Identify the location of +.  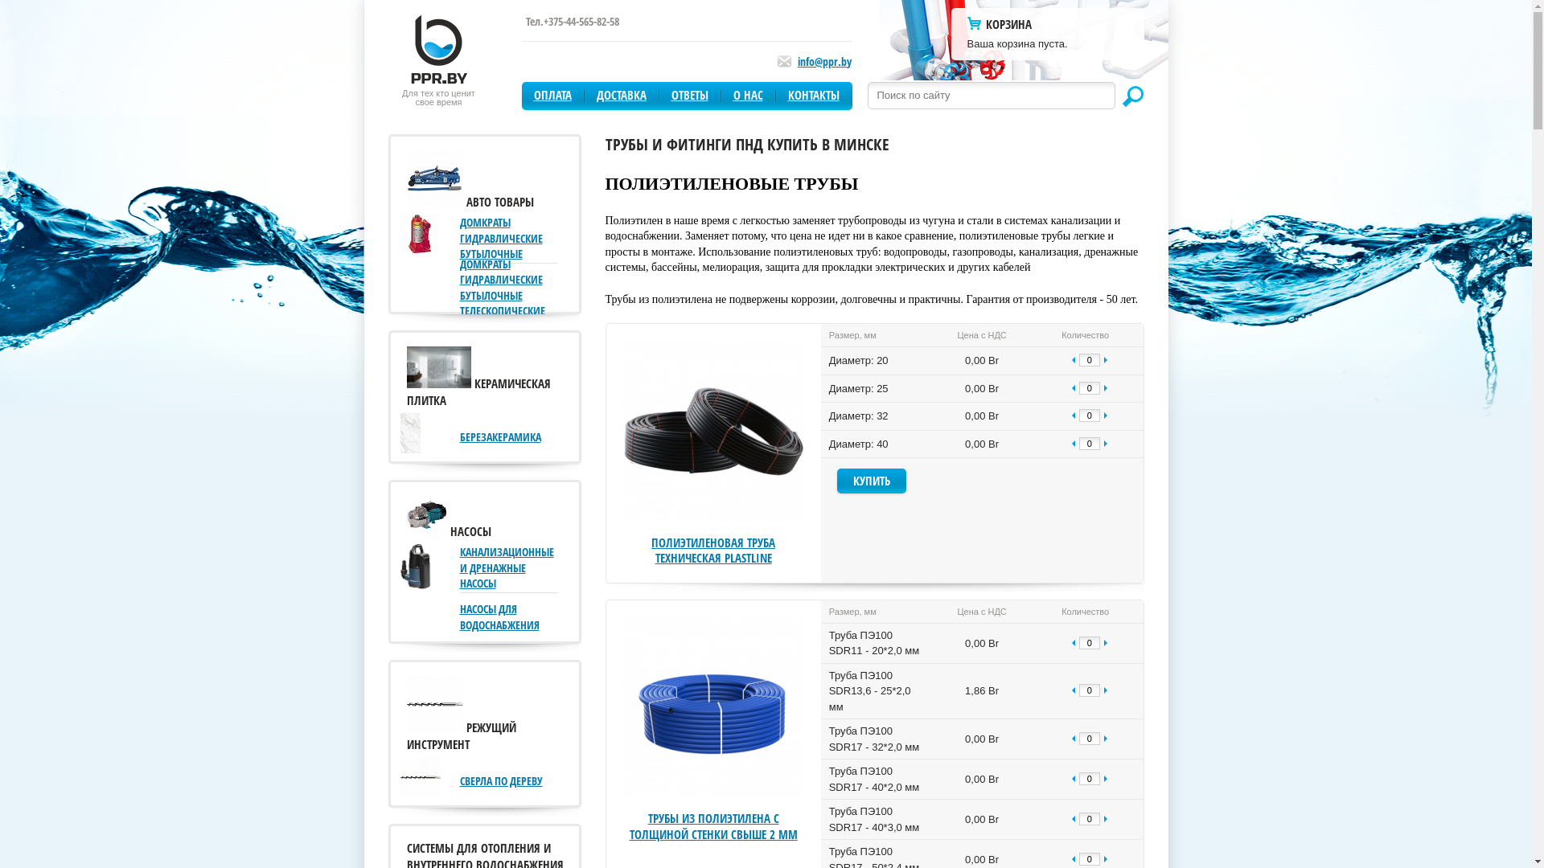
(1106, 444).